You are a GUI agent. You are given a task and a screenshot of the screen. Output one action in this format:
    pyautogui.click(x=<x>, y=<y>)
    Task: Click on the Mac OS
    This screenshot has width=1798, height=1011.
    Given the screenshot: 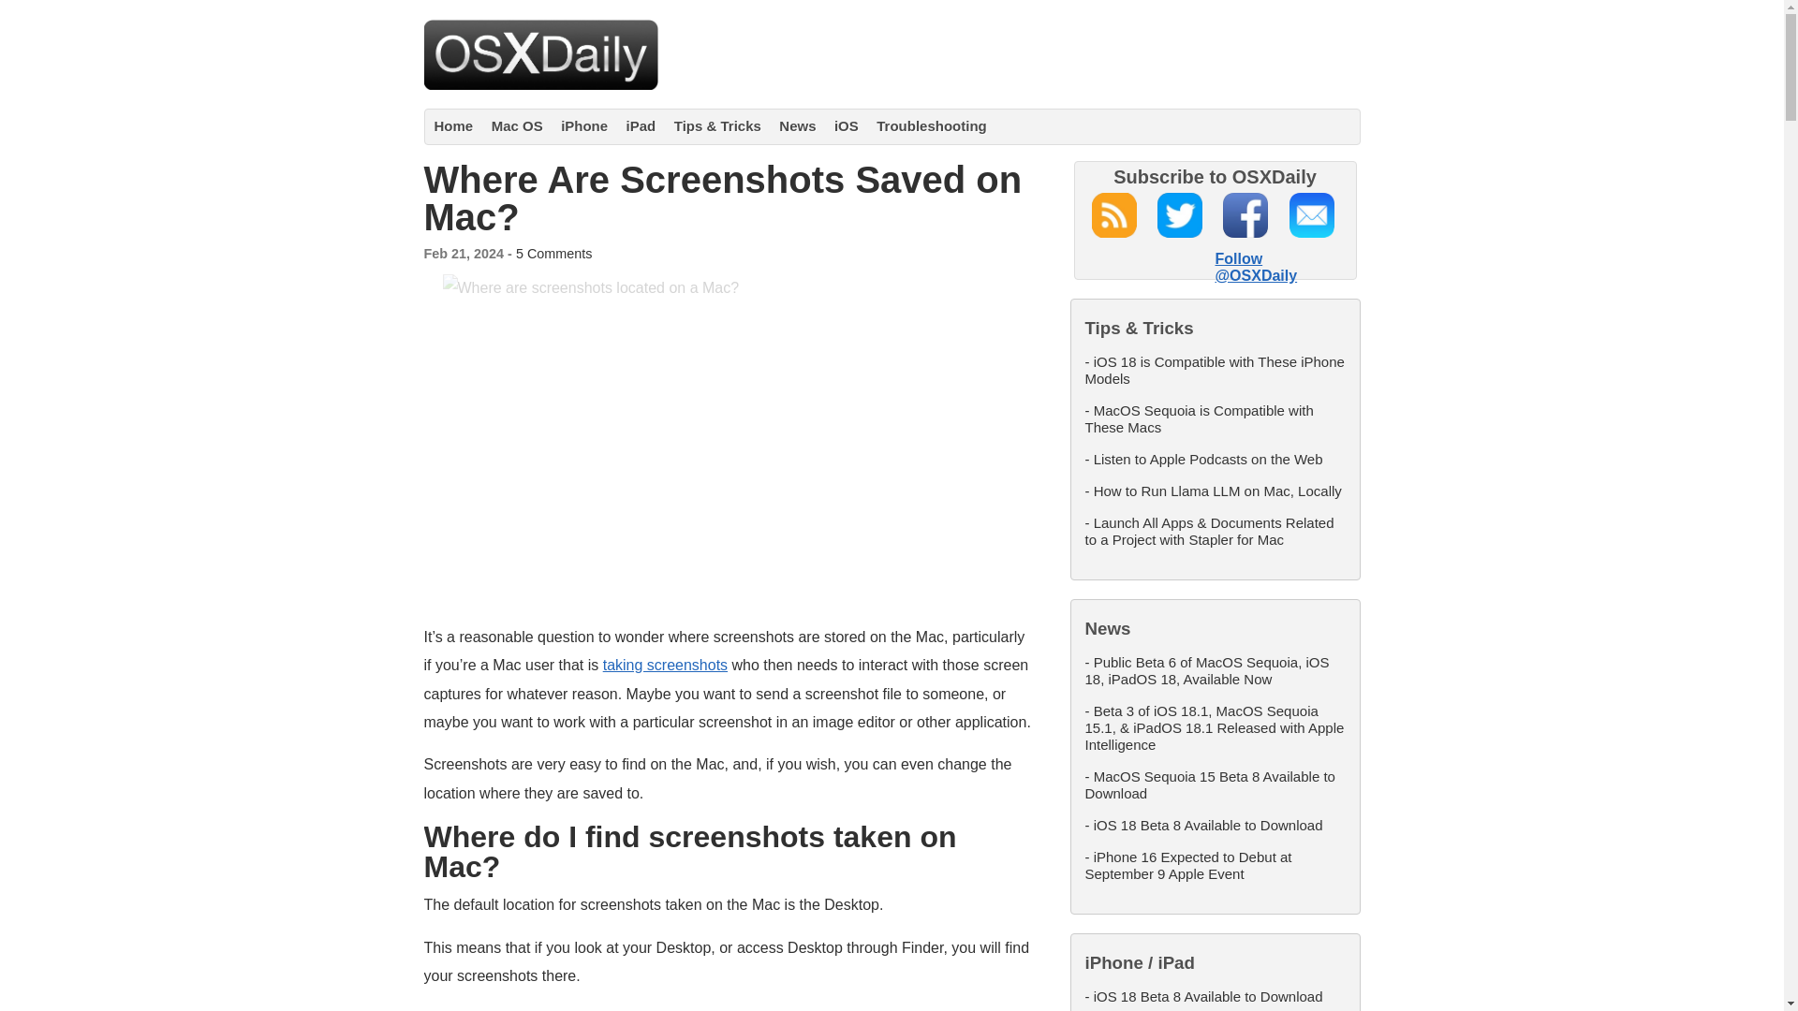 What is the action you would take?
    pyautogui.click(x=517, y=125)
    